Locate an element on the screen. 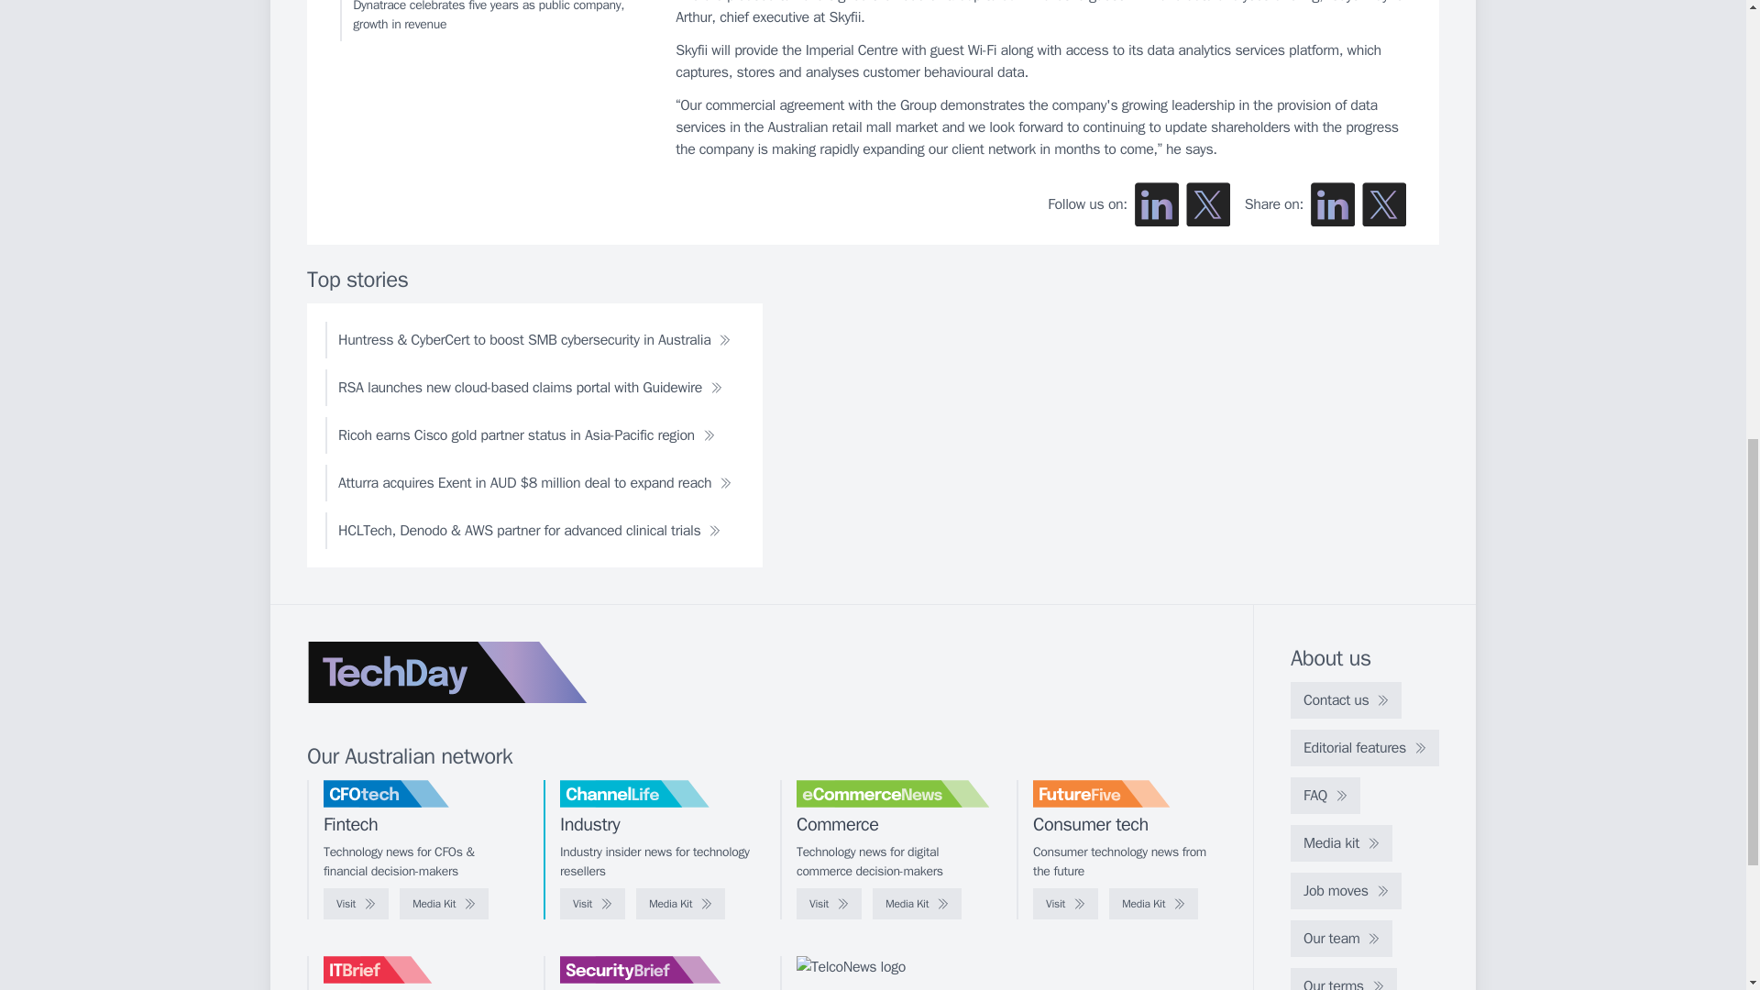  Visit is located at coordinates (592, 904).